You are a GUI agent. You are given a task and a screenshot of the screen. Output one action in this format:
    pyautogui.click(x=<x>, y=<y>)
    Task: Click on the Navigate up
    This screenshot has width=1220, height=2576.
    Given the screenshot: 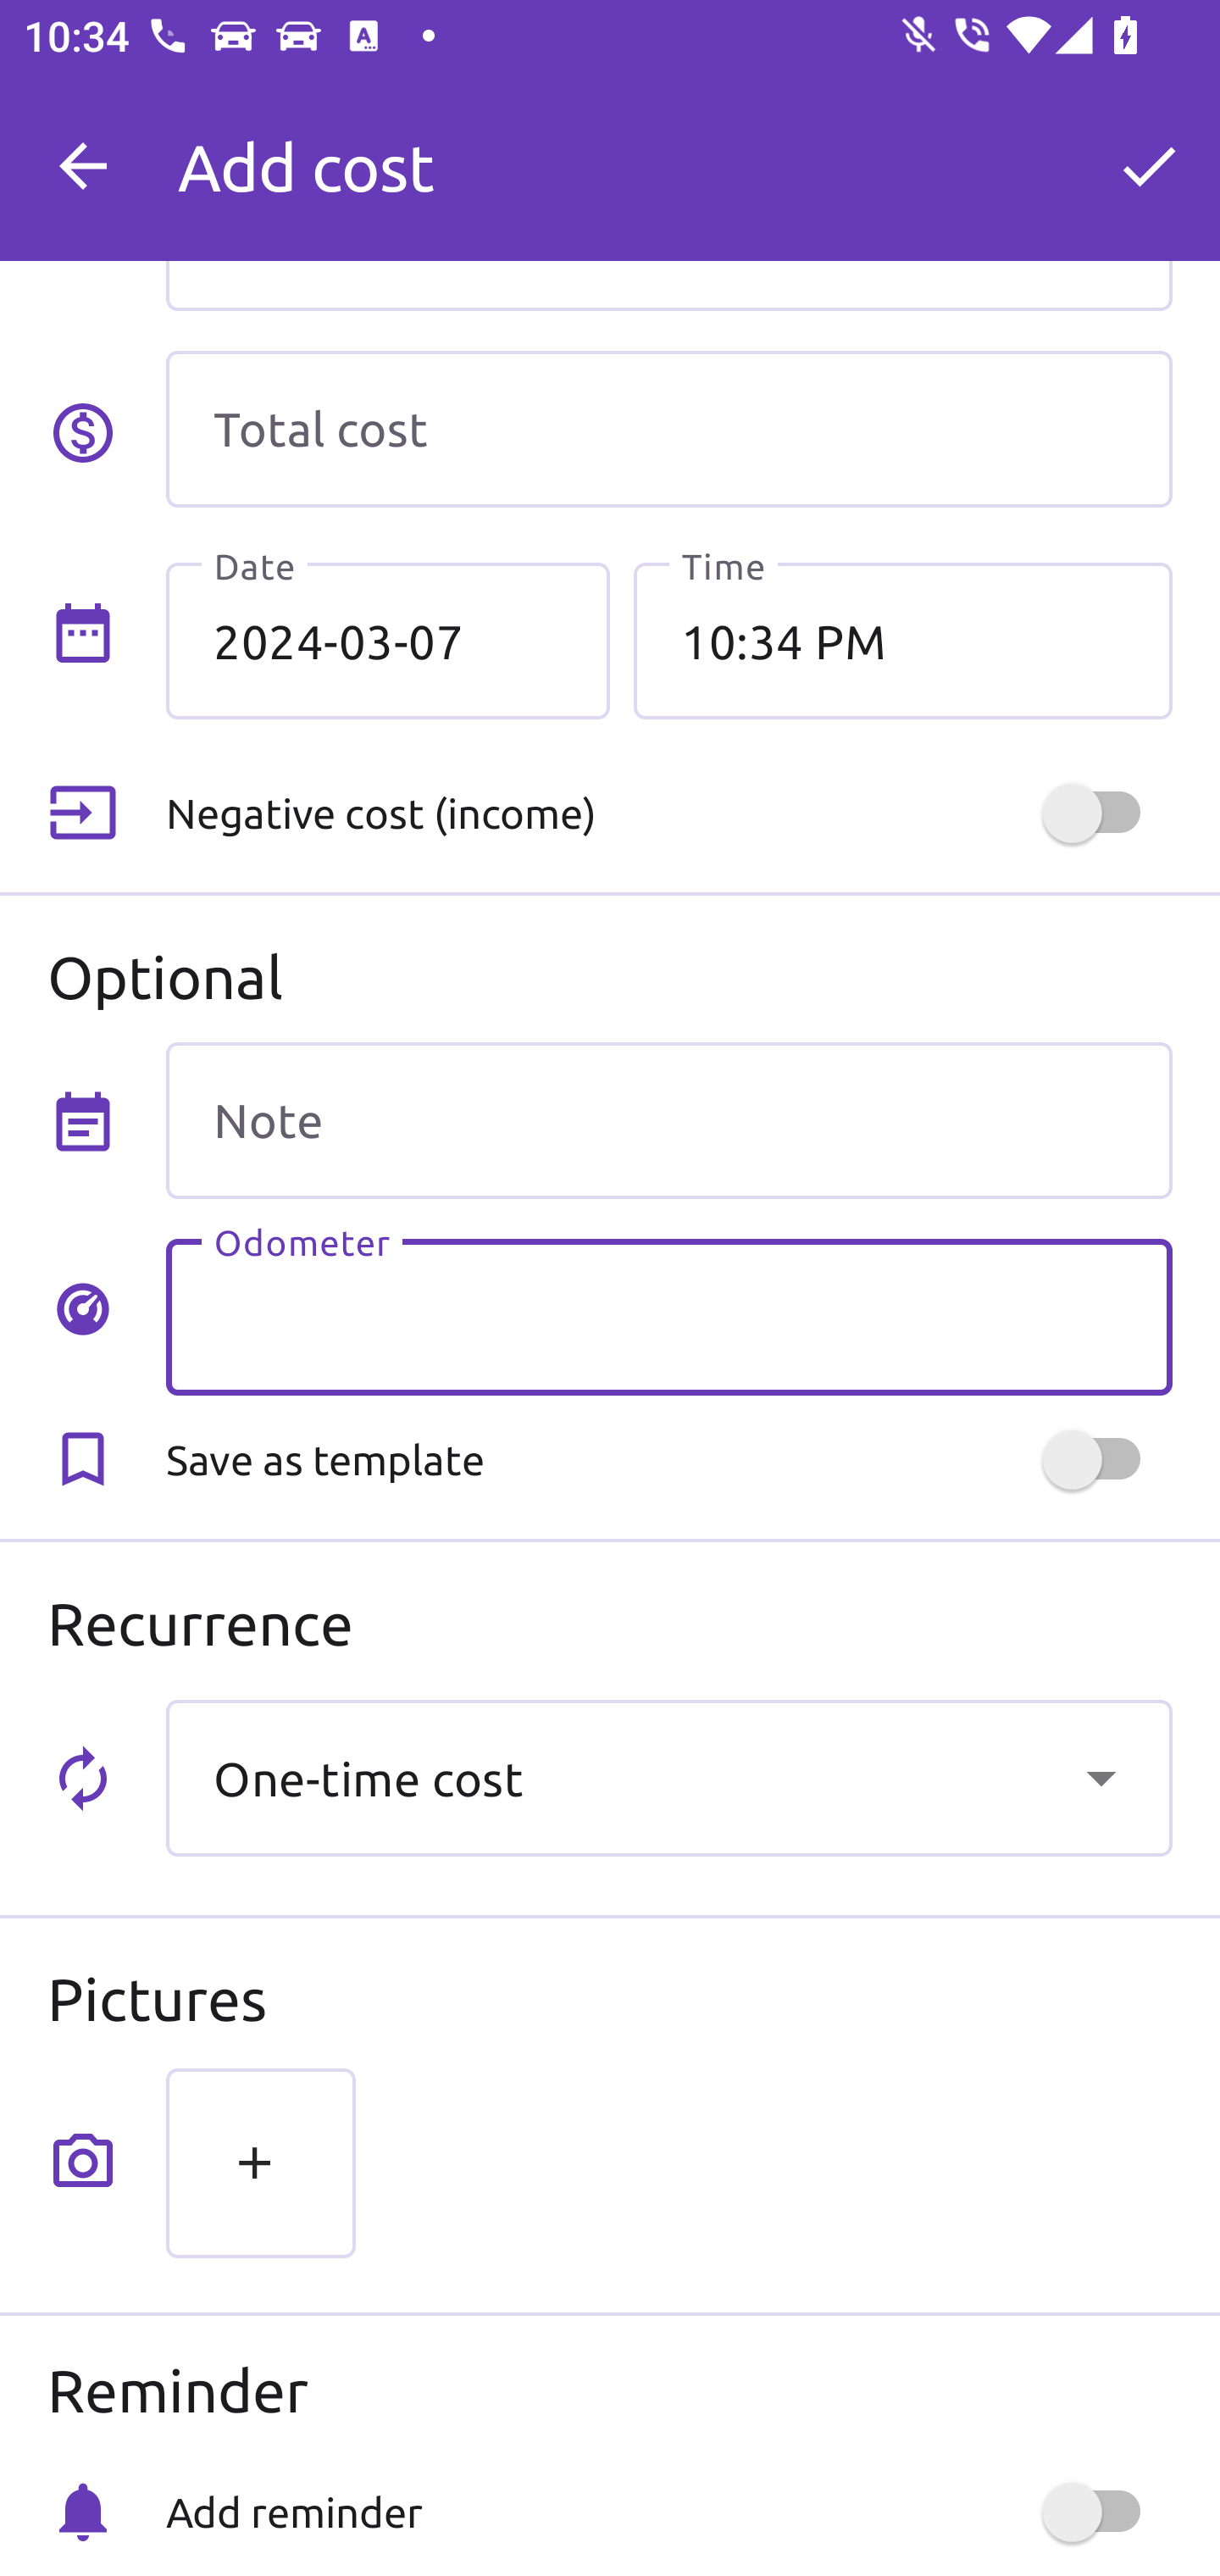 What is the action you would take?
    pyautogui.click(x=83, y=166)
    